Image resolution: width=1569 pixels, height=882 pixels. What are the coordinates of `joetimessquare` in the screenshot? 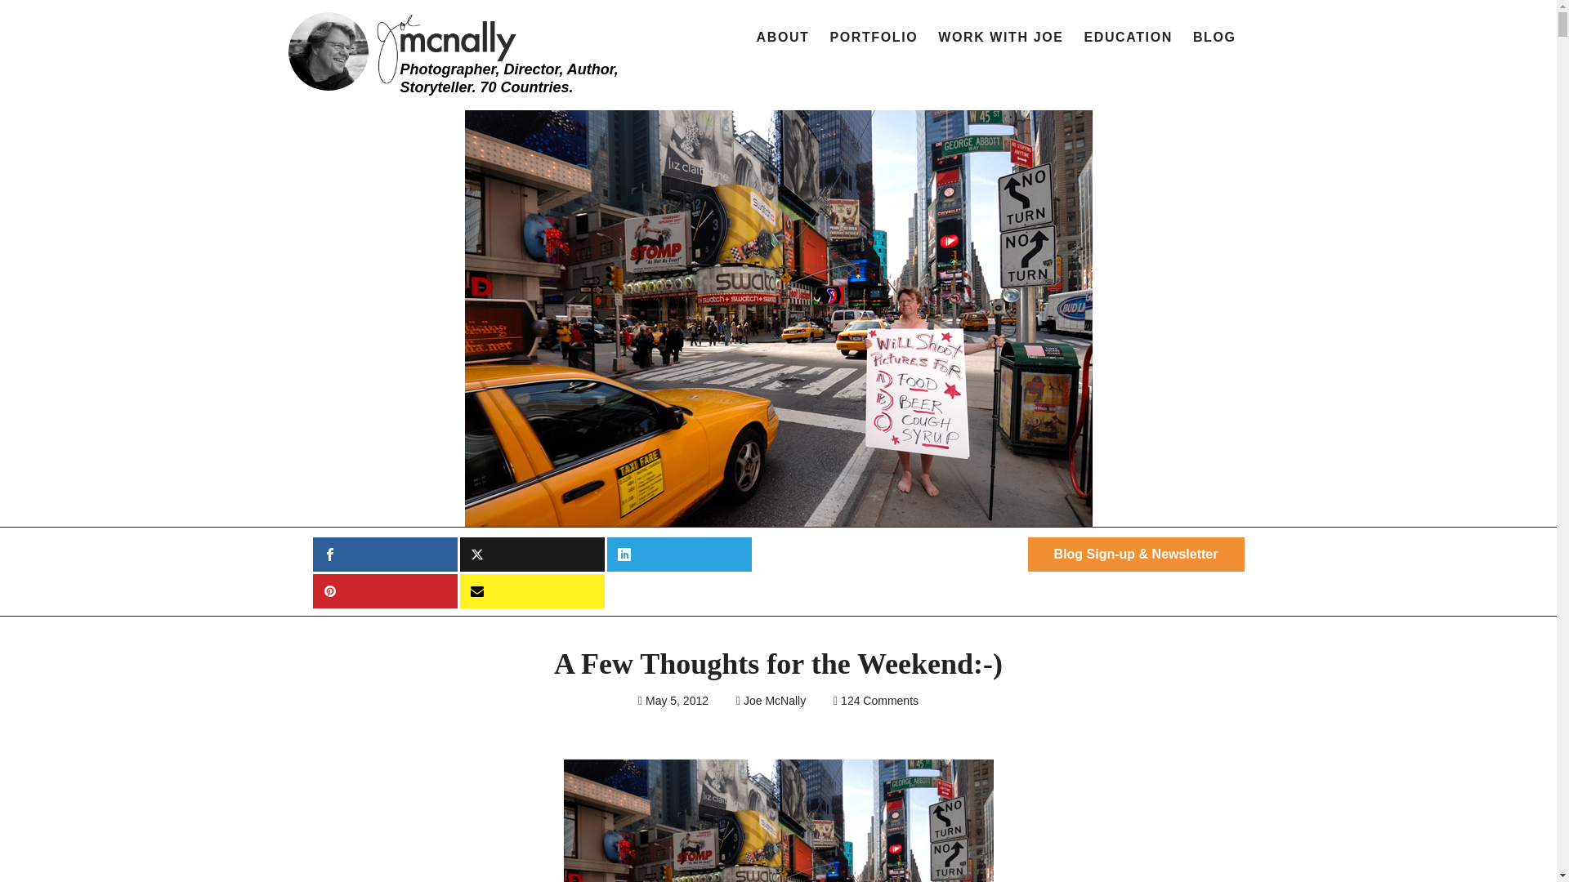 It's located at (778, 820).